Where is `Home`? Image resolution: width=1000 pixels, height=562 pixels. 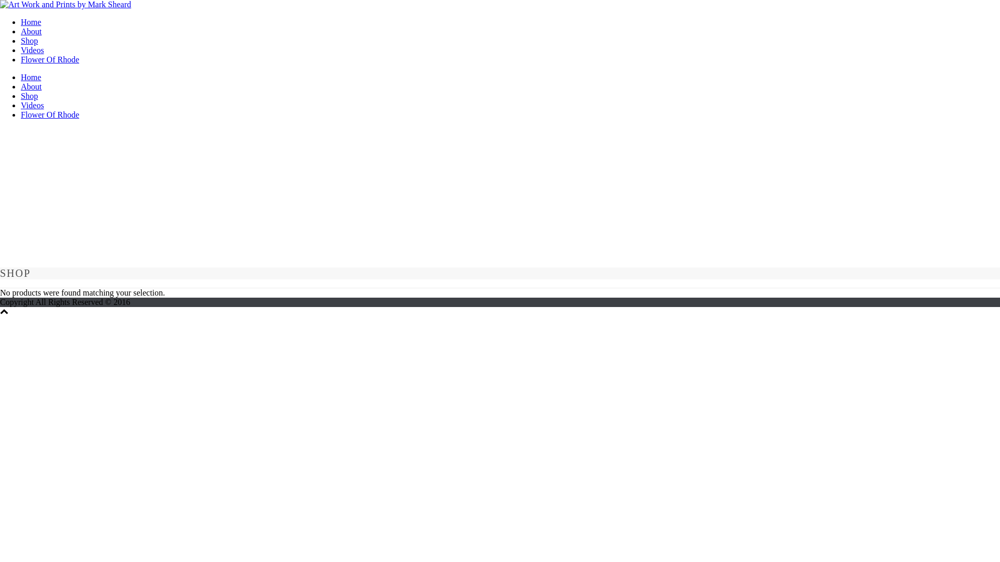 Home is located at coordinates (31, 77).